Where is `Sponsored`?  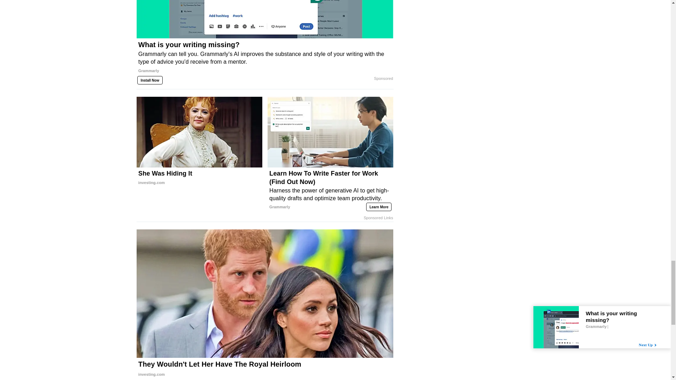 Sponsored is located at coordinates (383, 79).